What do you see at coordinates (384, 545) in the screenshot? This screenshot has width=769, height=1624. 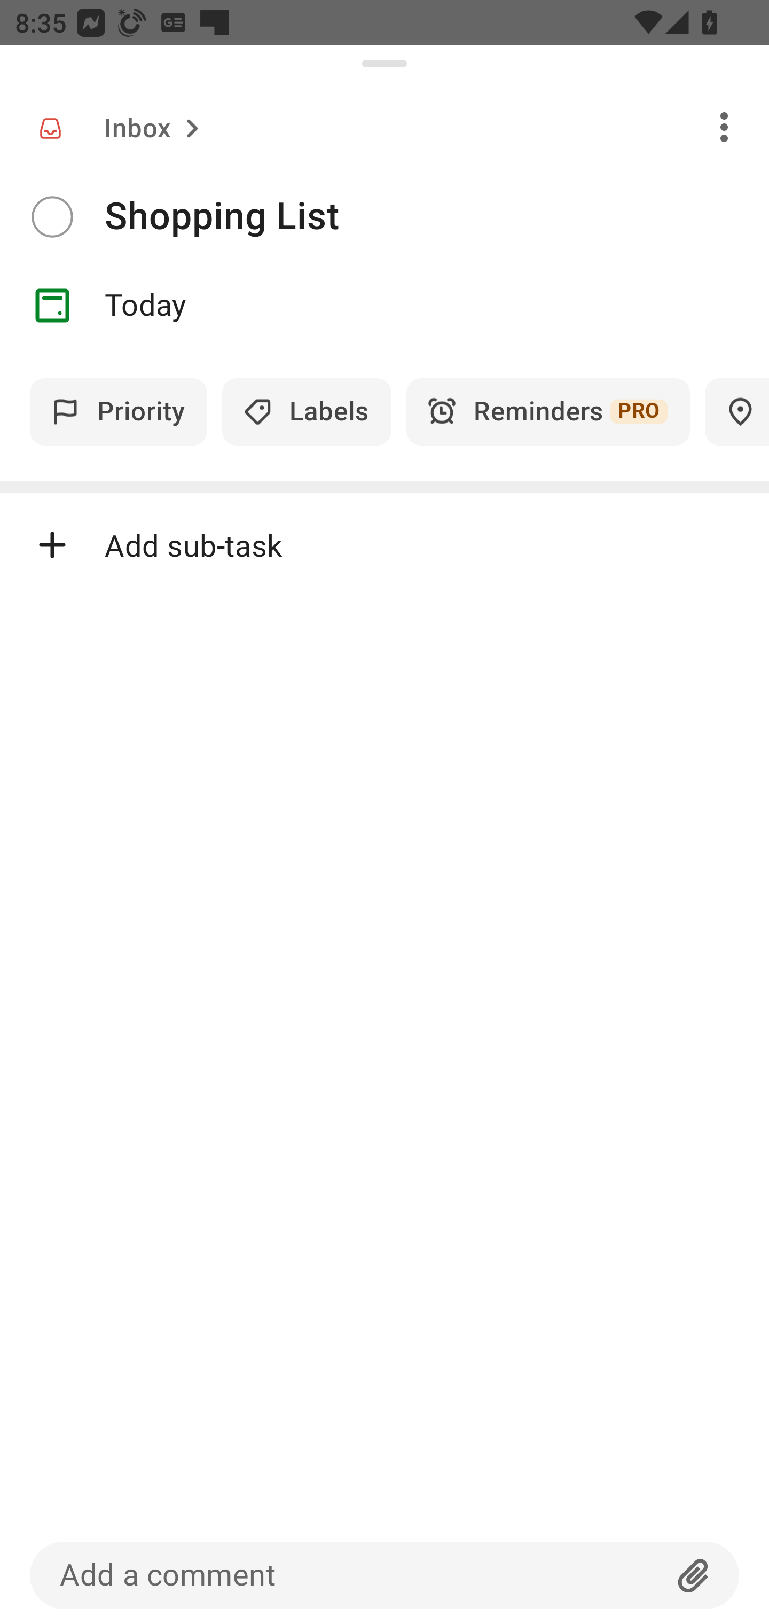 I see `Add sub-task` at bounding box center [384, 545].